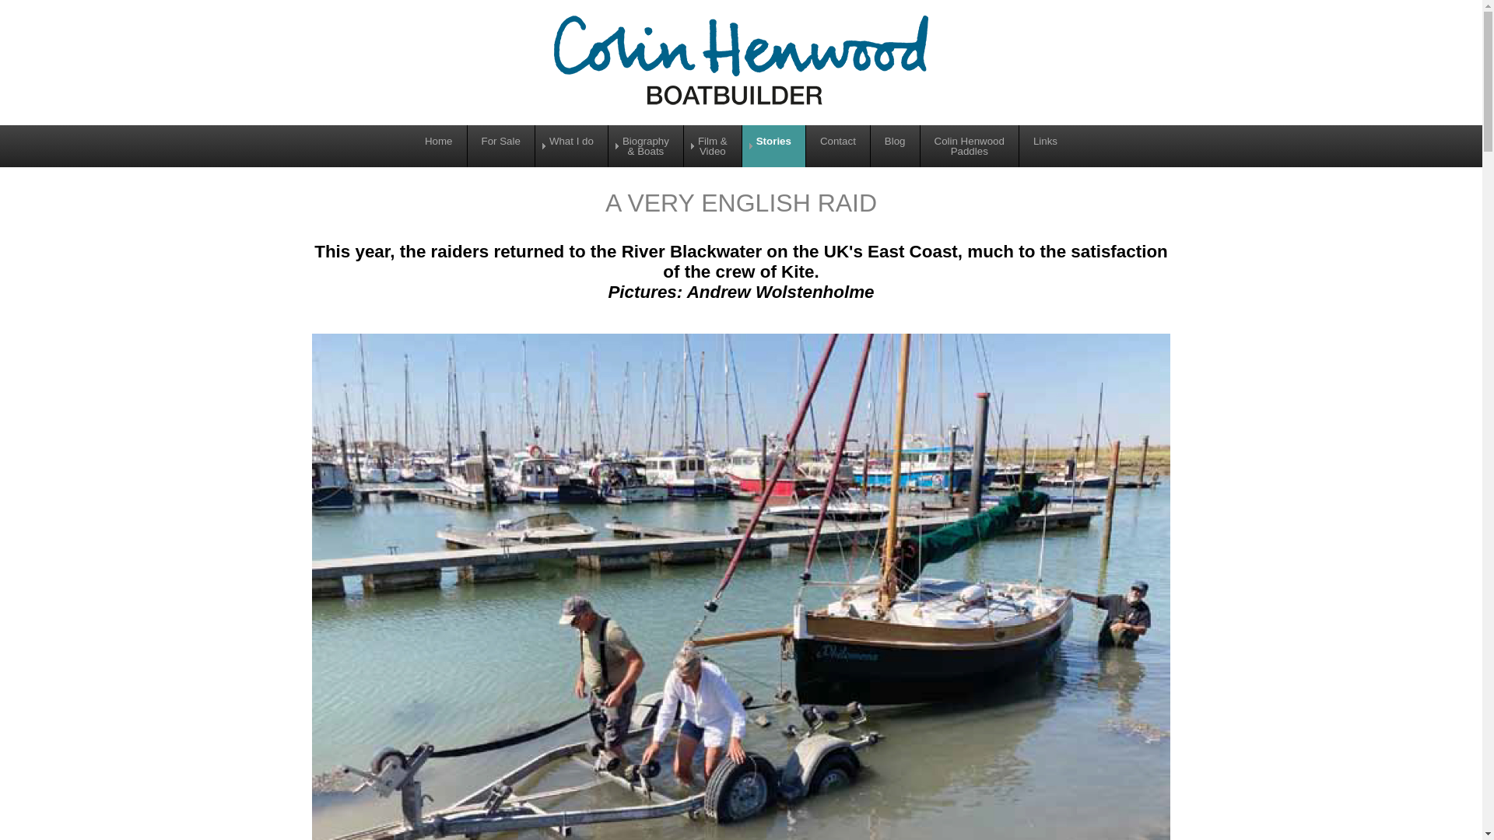 The image size is (1494, 840). Describe the element at coordinates (895, 145) in the screenshot. I see `What I do` at that location.